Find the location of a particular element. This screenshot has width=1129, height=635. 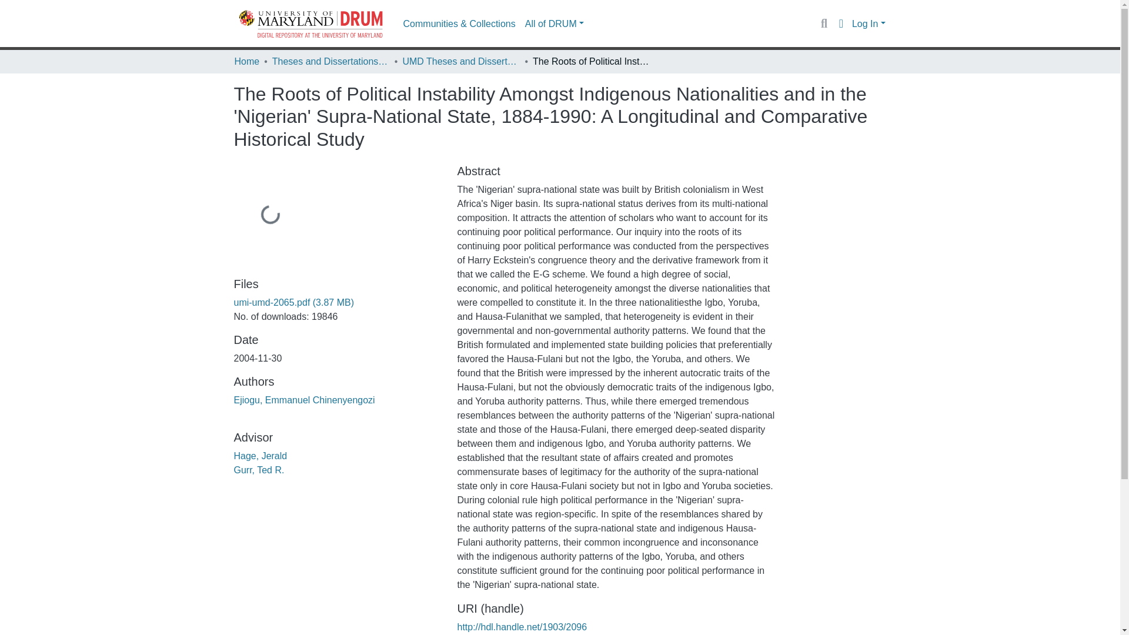

Home is located at coordinates (246, 61).